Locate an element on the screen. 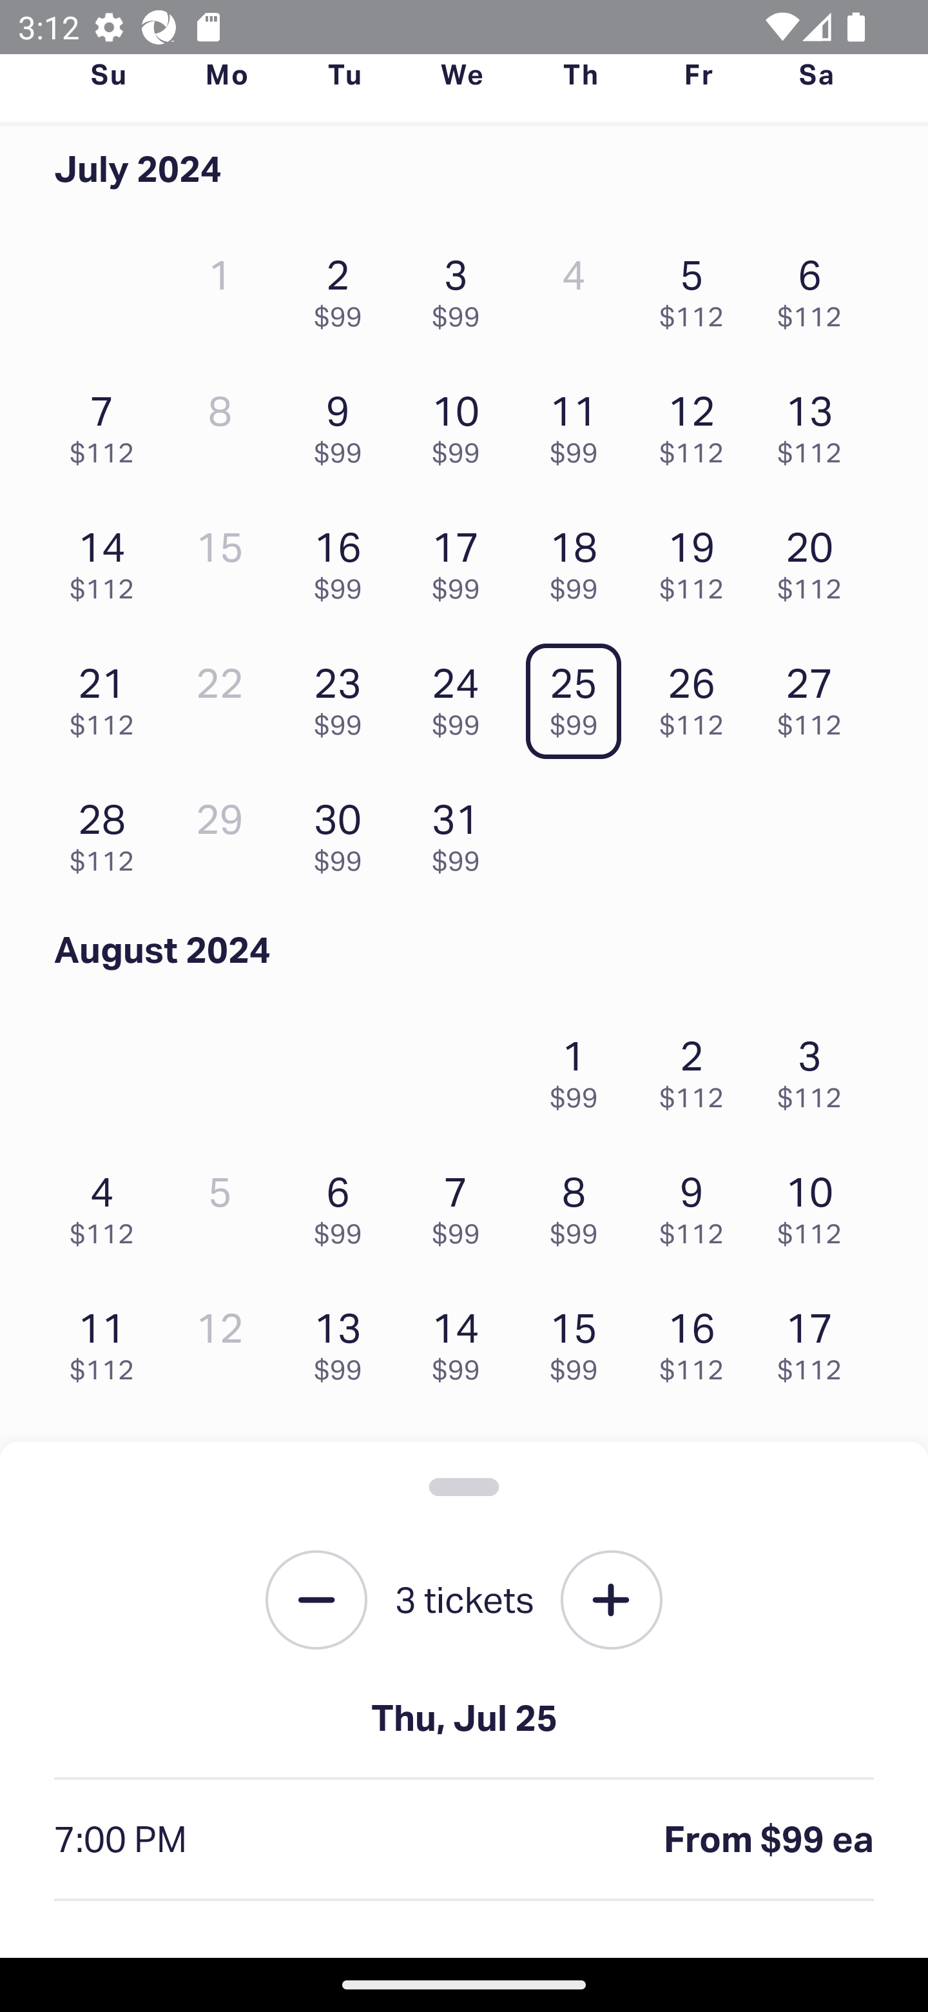 The height and width of the screenshot is (2012, 928). 17 $112 is located at coordinates (816, 1341).